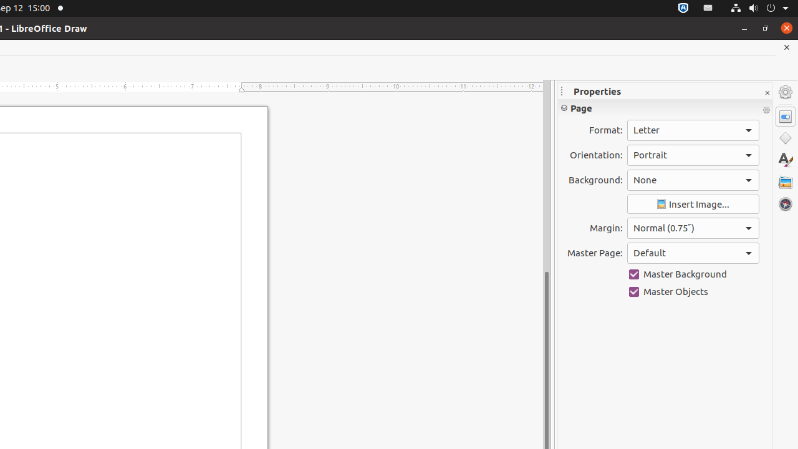  What do you see at coordinates (693, 274) in the screenshot?
I see `Master Background` at bounding box center [693, 274].